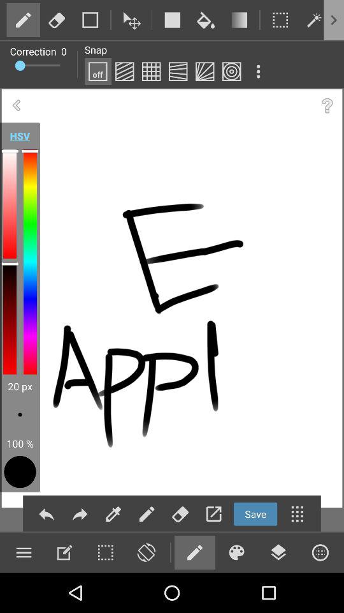  I want to click on eraser button, so click(57, 20).